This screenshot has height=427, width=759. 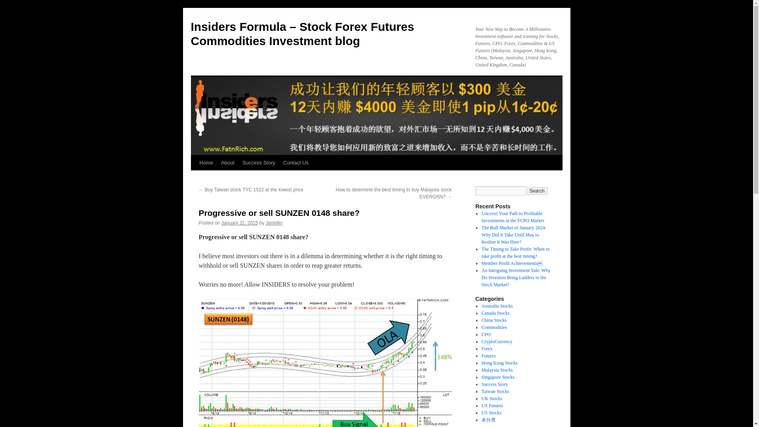 What do you see at coordinates (497, 306) in the screenshot?
I see `Australia Stocks` at bounding box center [497, 306].